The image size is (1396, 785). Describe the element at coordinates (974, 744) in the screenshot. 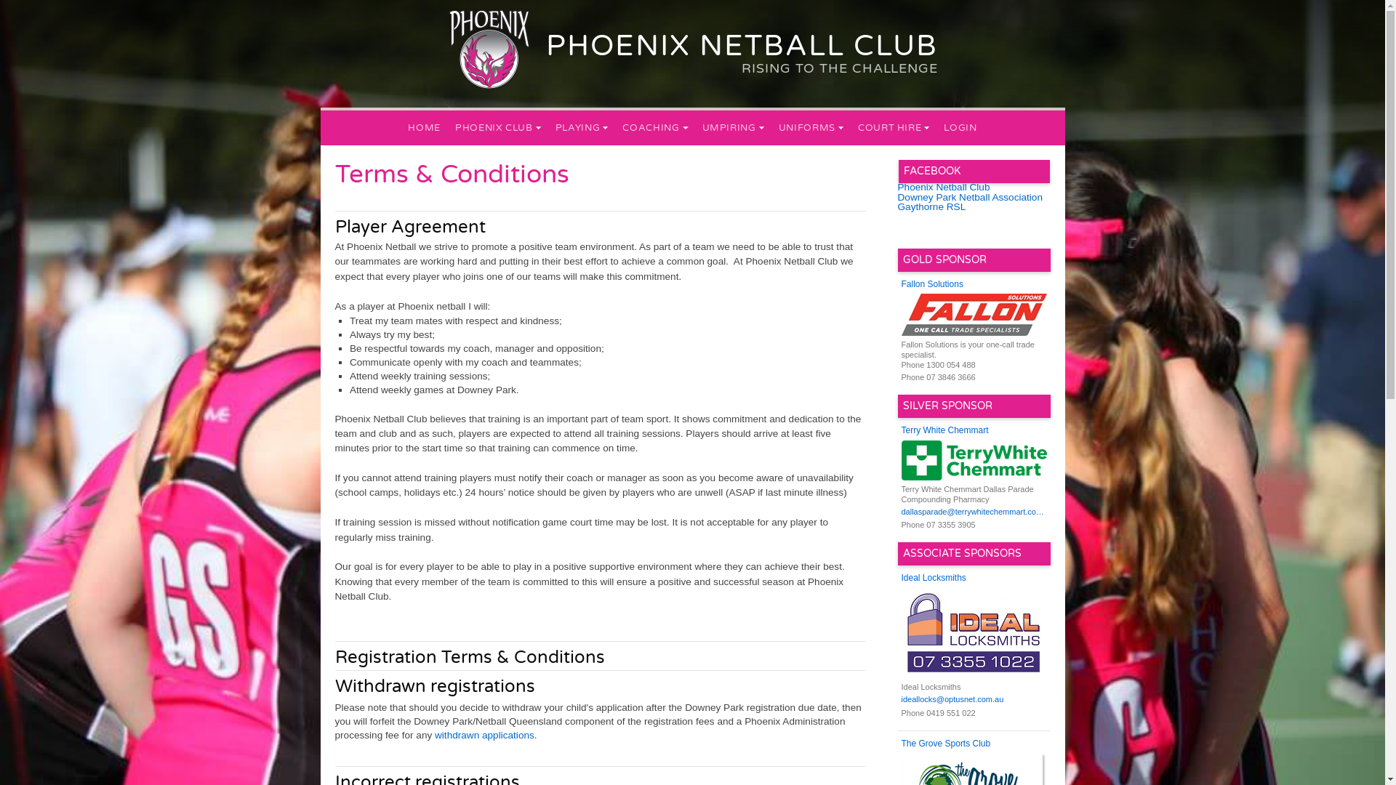

I see `The Grove Sports Club` at that location.